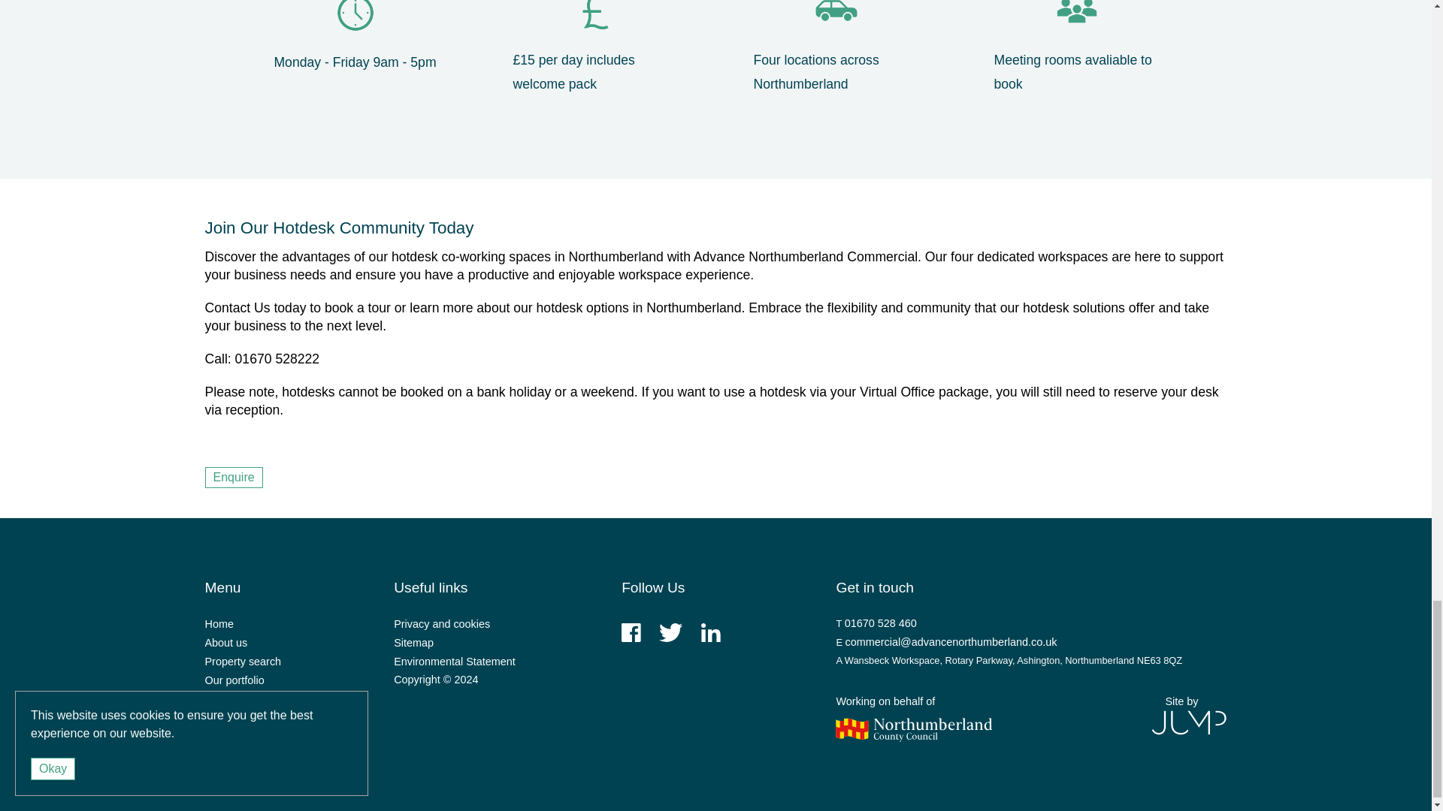 Image resolution: width=1443 pixels, height=811 pixels. I want to click on Case studies, so click(236, 718).